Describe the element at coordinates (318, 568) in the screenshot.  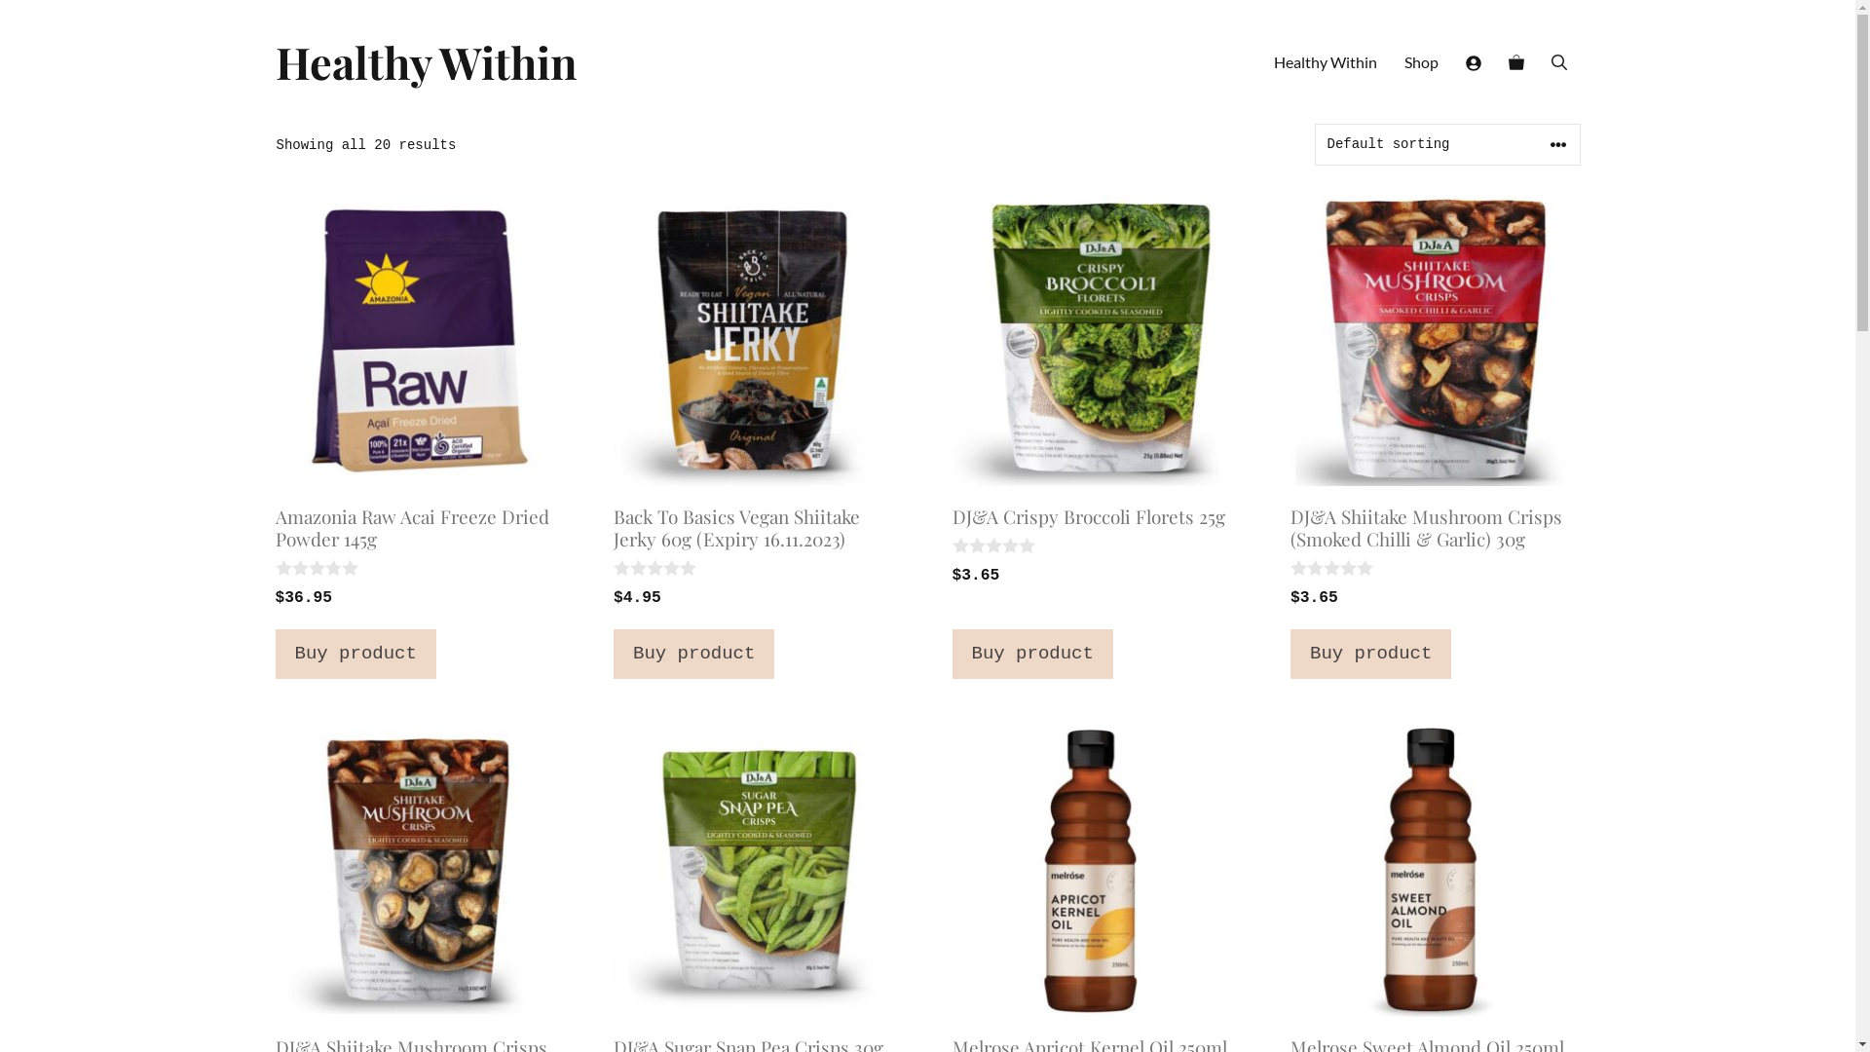
I see `Not yet rated` at that location.